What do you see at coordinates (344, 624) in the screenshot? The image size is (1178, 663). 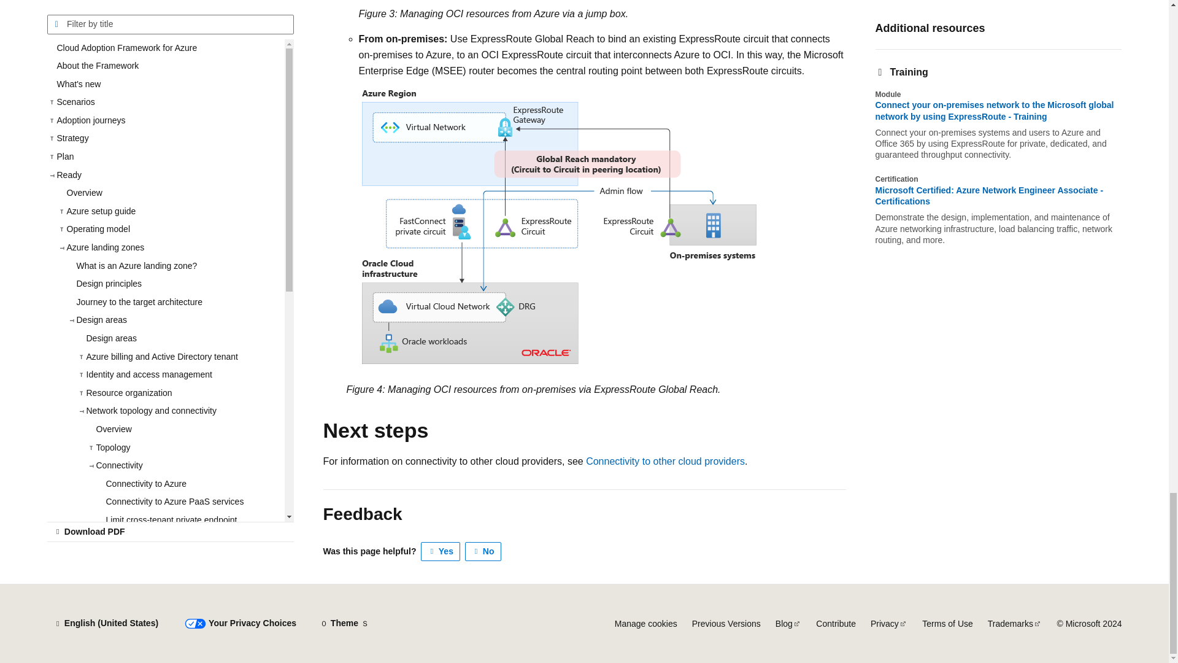 I see `Theme` at bounding box center [344, 624].